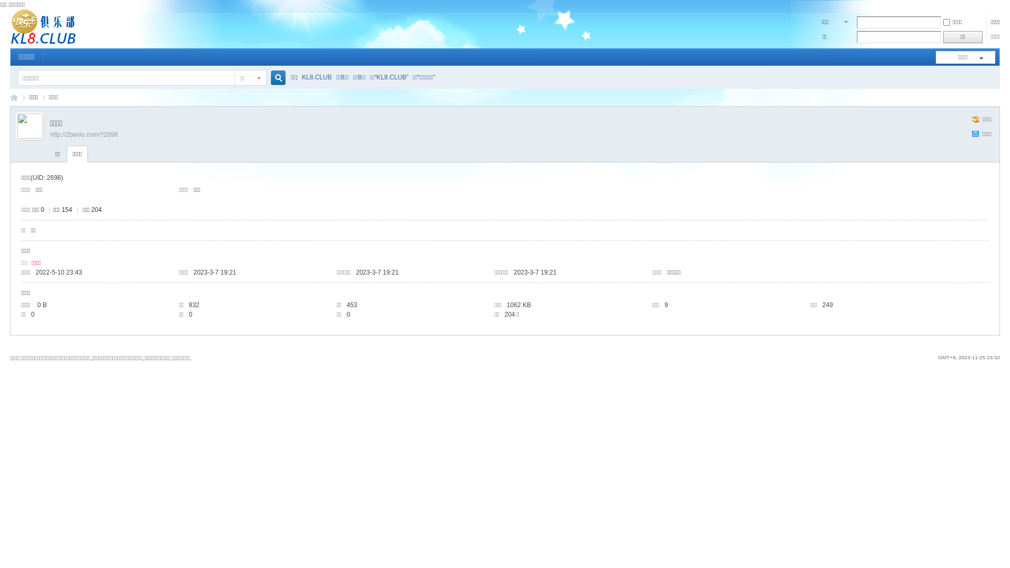 The width and height of the screenshot is (1010, 568). What do you see at coordinates (84, 135) in the screenshot?
I see `http://2banlu.com/?2698` at bounding box center [84, 135].